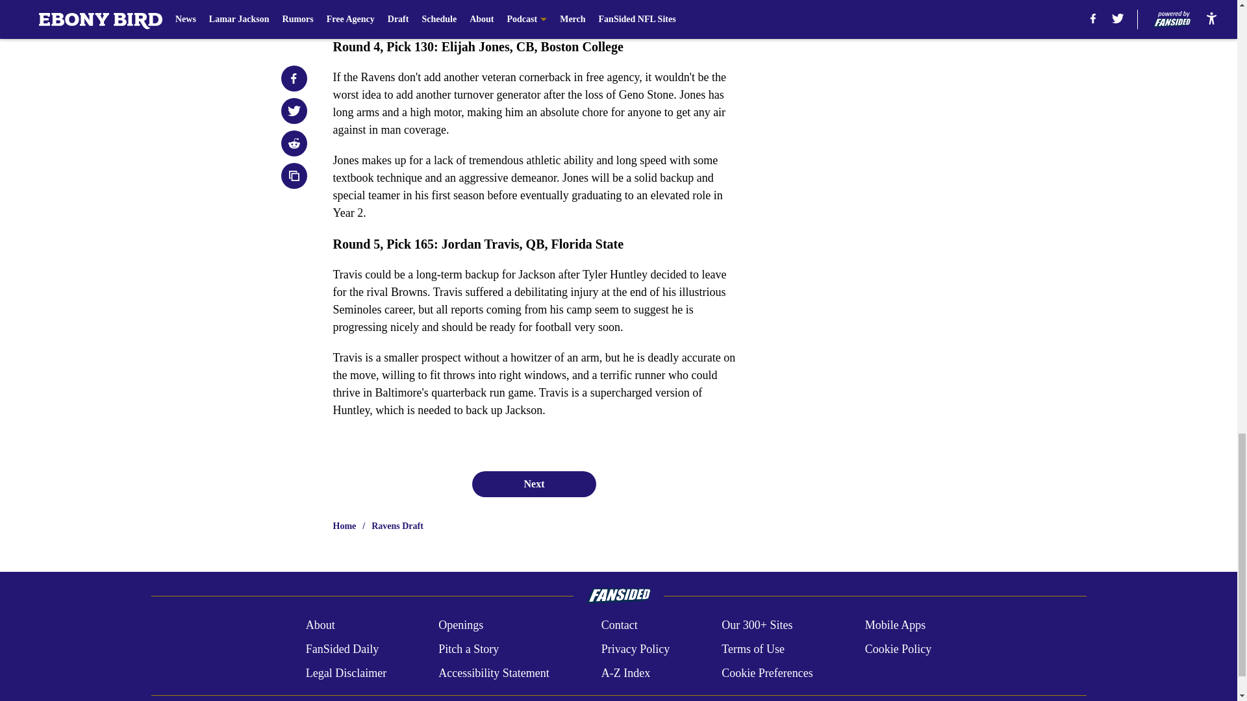  Describe the element at coordinates (320, 626) in the screenshot. I see `About` at that location.